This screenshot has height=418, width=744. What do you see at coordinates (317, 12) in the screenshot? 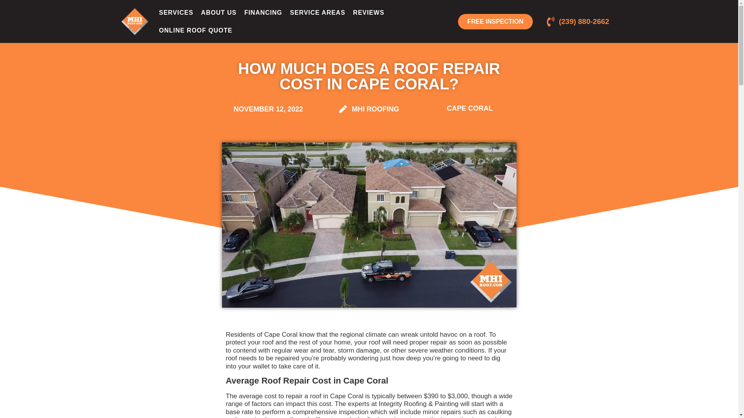
I see `SERVICE AREAS` at bounding box center [317, 12].